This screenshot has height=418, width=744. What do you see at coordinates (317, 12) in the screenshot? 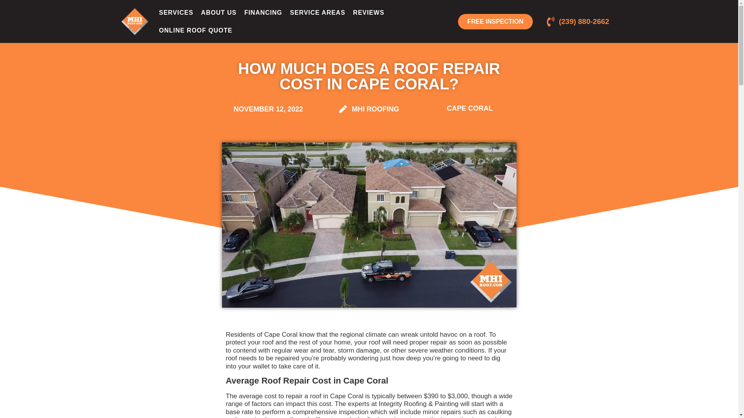
I see `SERVICE AREAS` at bounding box center [317, 12].